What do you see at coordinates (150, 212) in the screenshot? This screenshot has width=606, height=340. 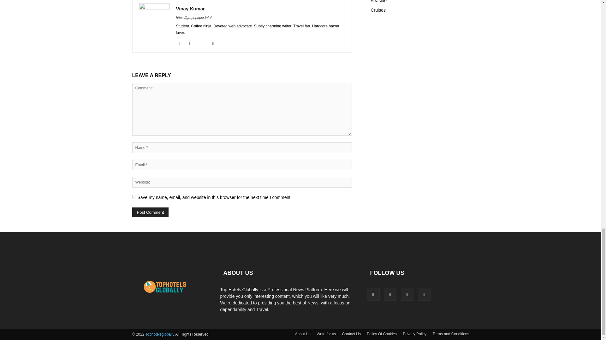 I see `Post Comment` at bounding box center [150, 212].